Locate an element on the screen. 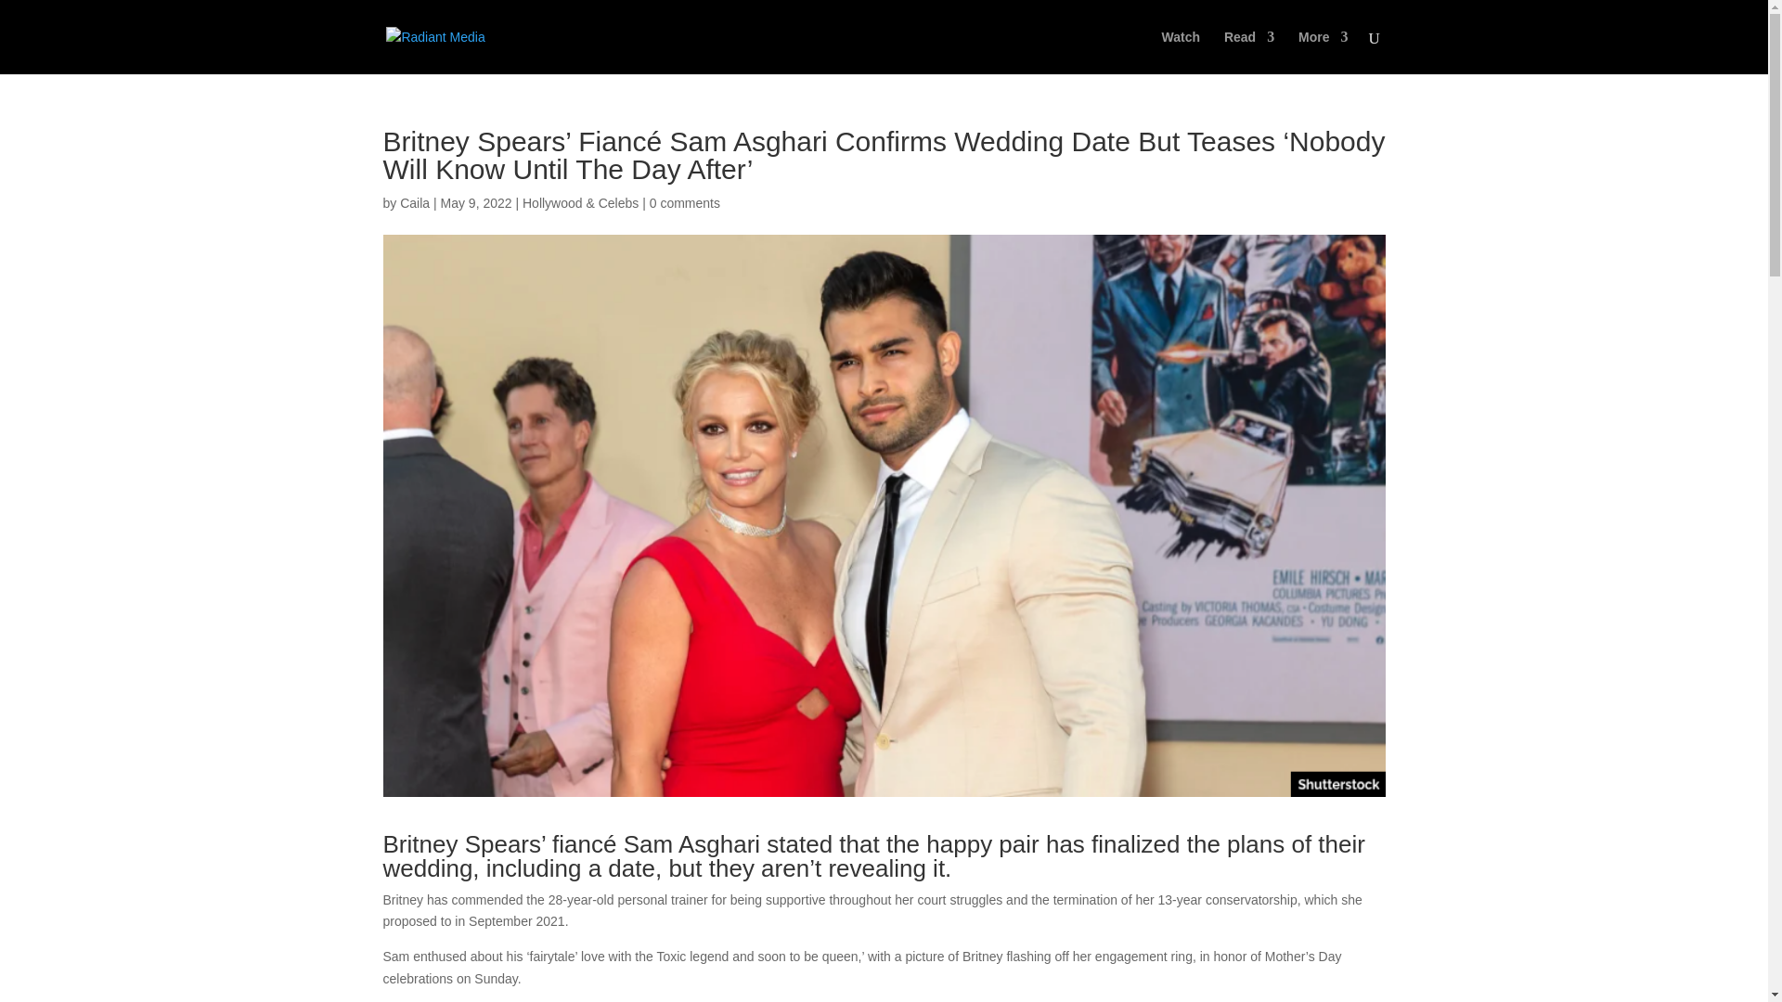 The height and width of the screenshot is (1002, 1782). More is located at coordinates (1323, 52).